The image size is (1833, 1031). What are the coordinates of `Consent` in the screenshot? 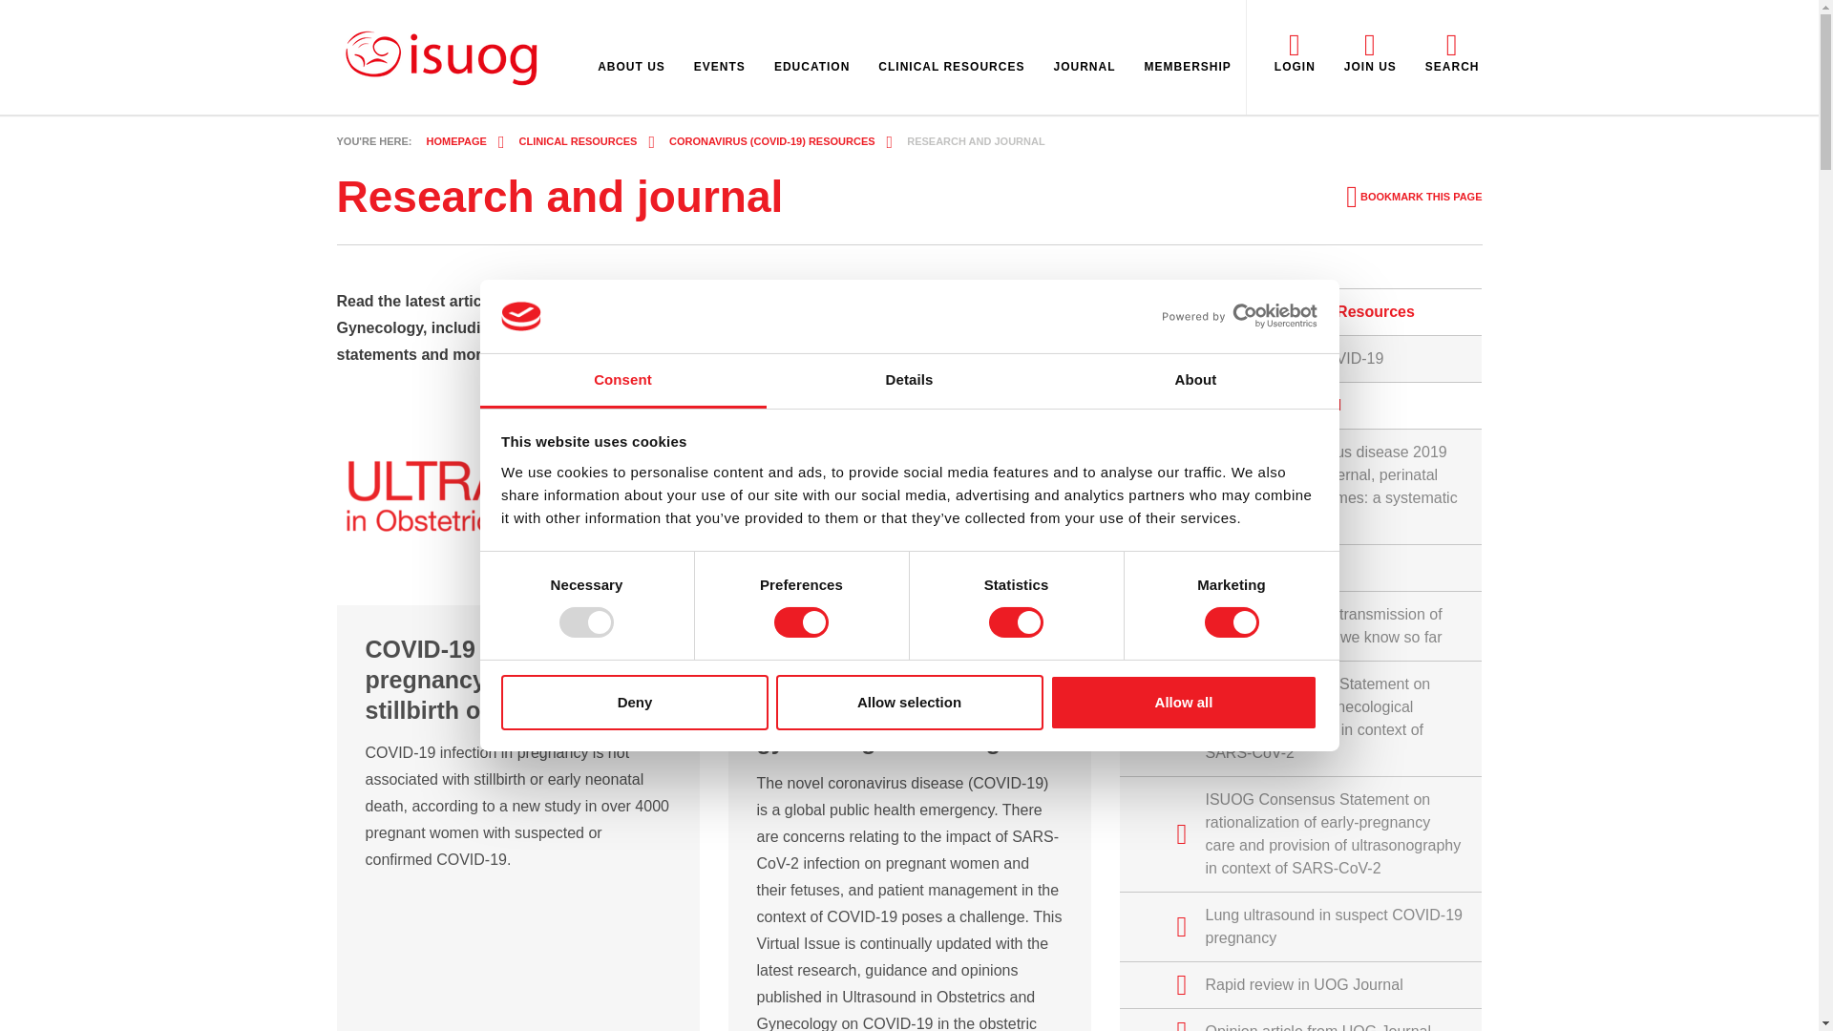 It's located at (622, 381).